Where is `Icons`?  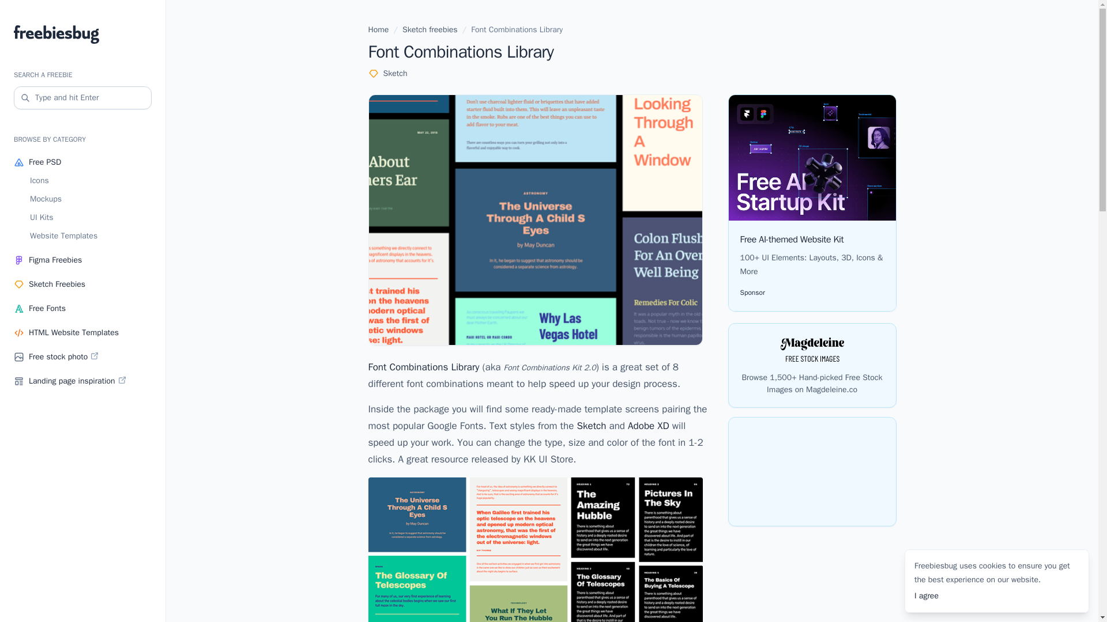 Icons is located at coordinates (91, 181).